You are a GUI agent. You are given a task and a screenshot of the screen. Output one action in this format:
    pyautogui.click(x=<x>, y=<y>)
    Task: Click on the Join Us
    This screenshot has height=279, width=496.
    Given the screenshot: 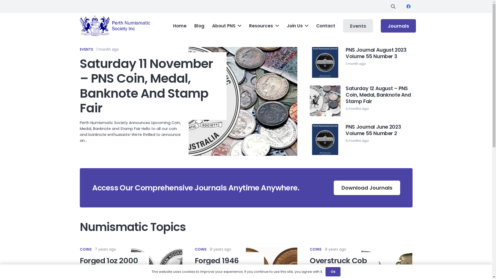 What is the action you would take?
    pyautogui.click(x=298, y=26)
    